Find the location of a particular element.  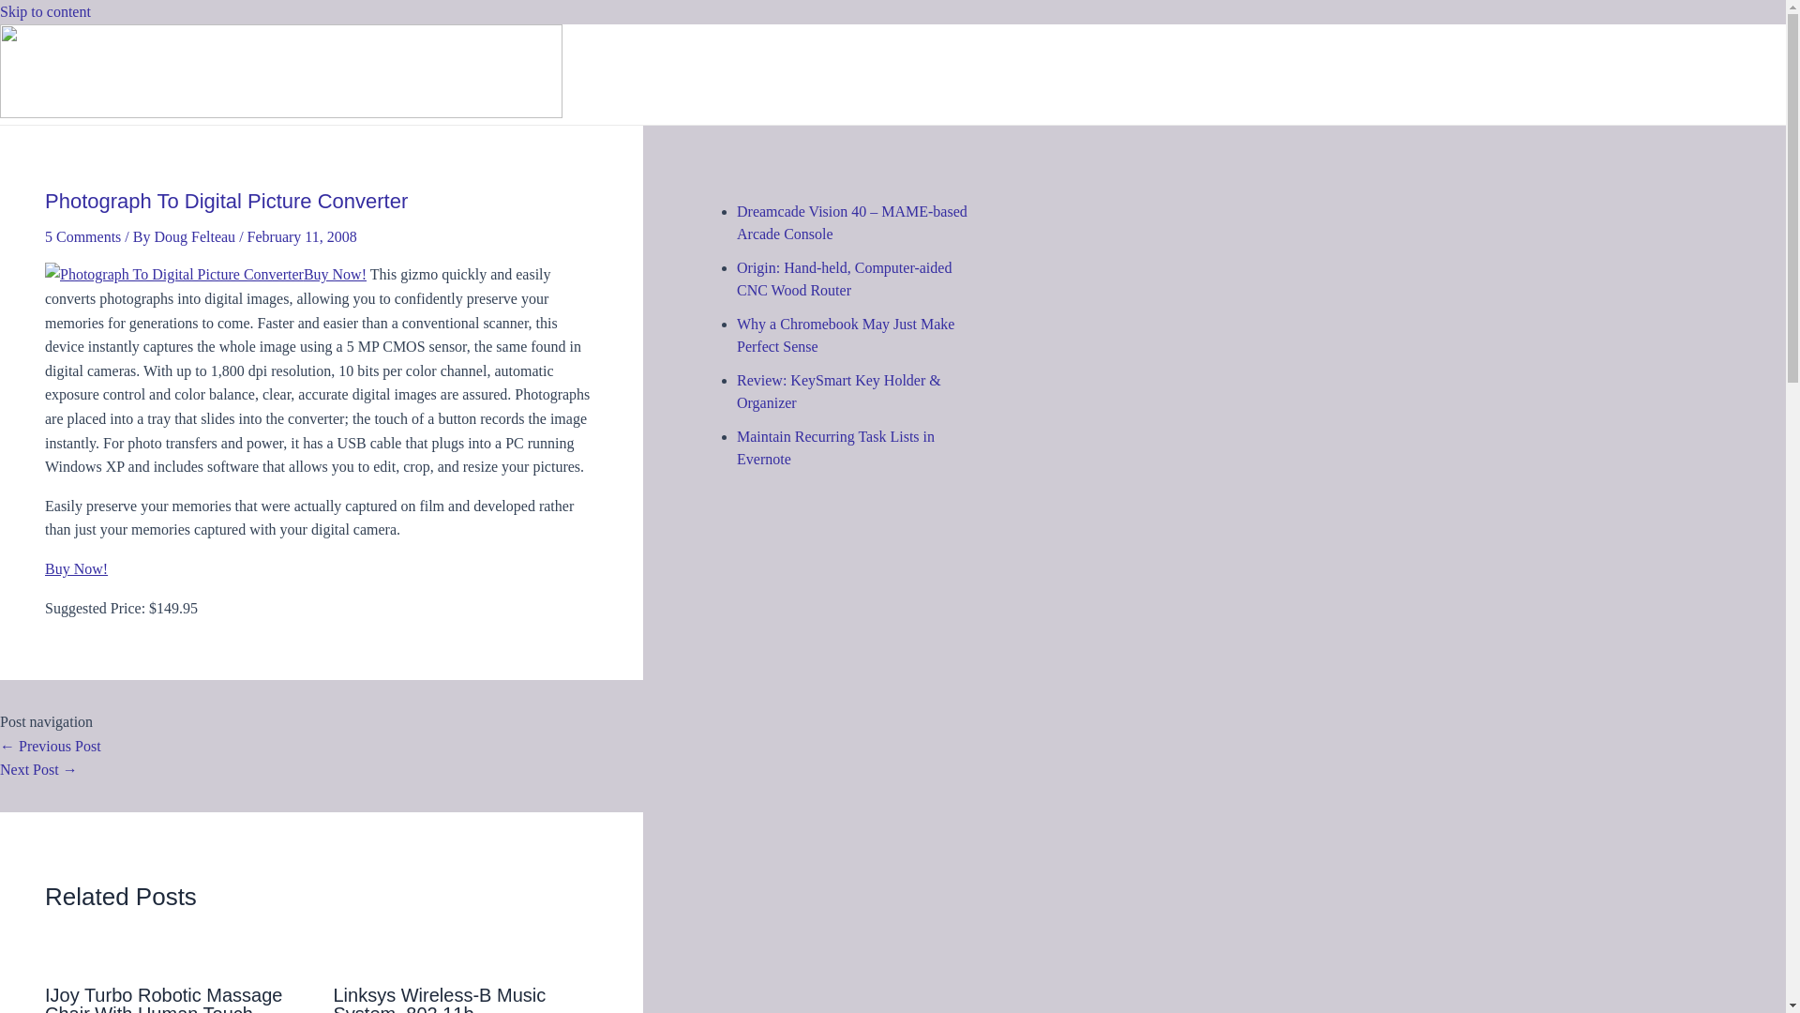

Linksys Wireless-B Music System, 802.11b is located at coordinates (440, 998).